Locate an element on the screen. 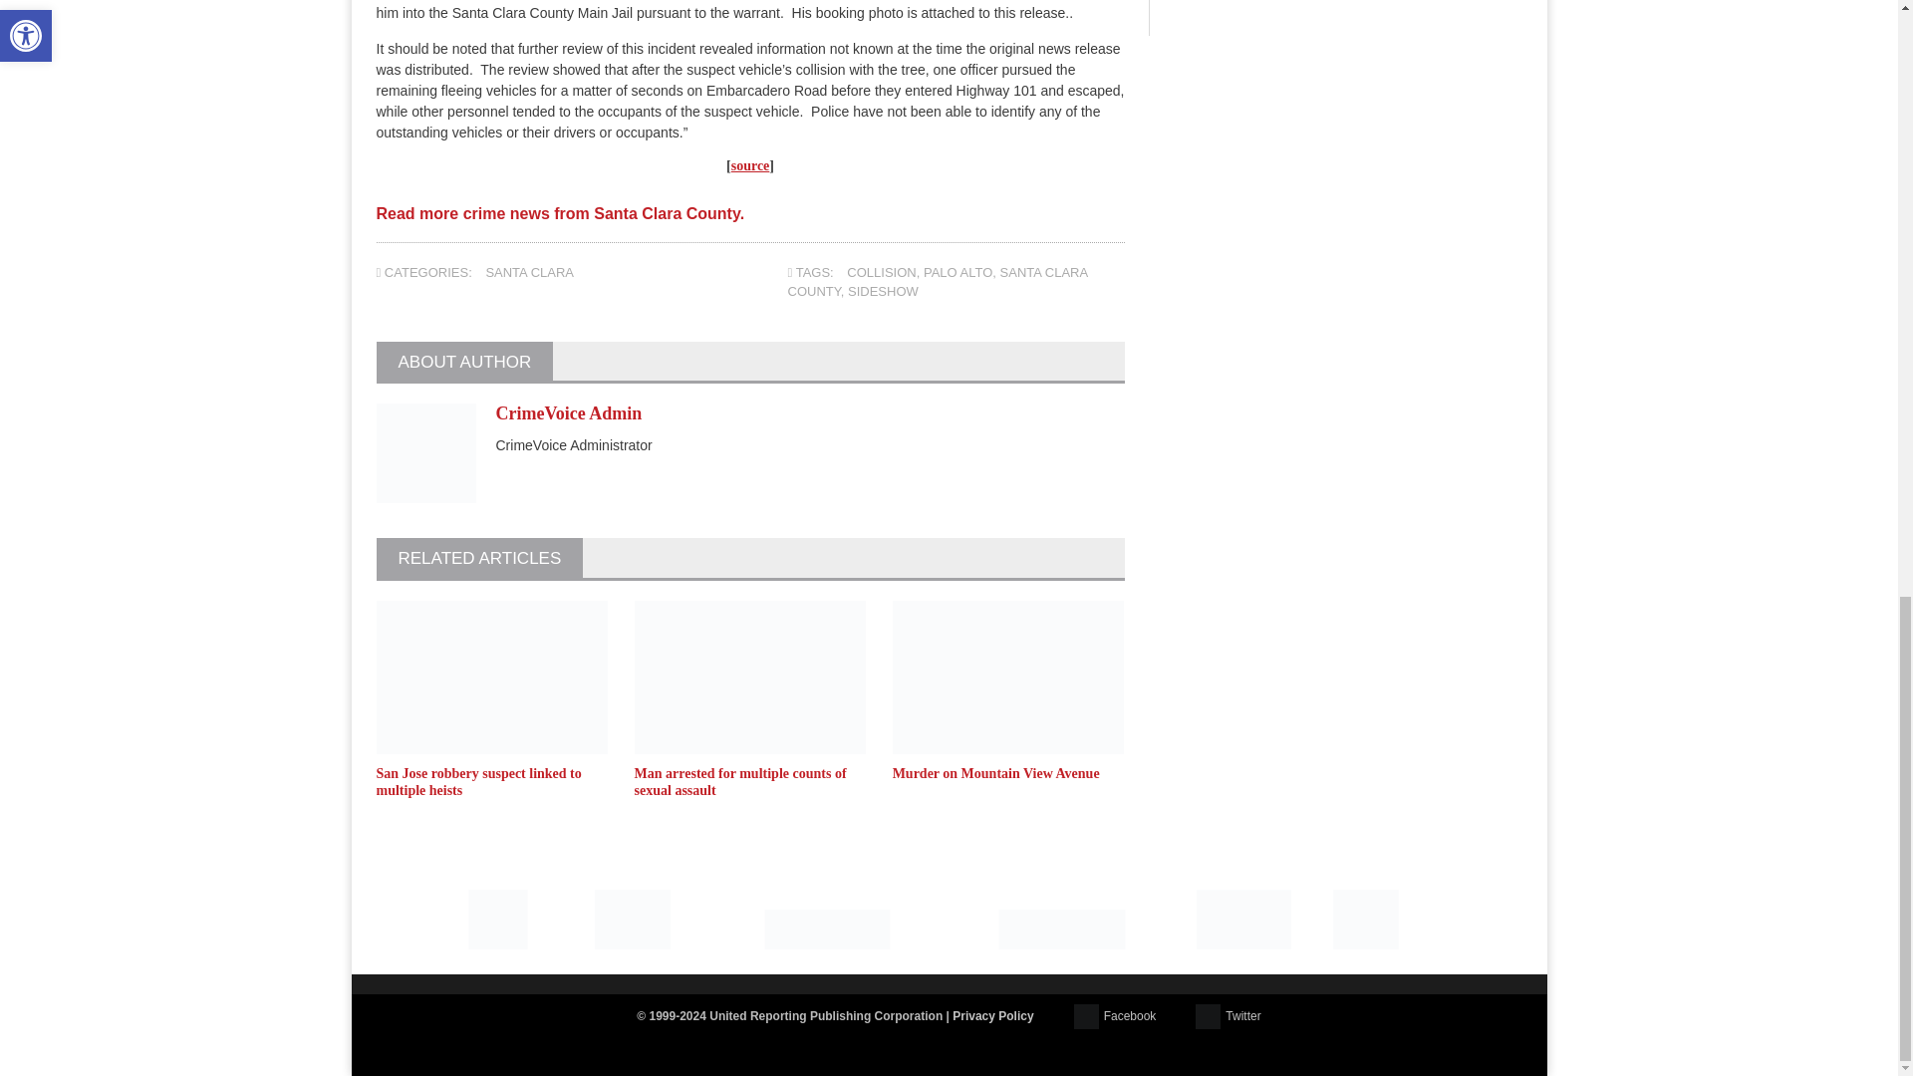 The image size is (1913, 1076). Man arrested for multiple counts of sexual assault is located at coordinates (741, 781).